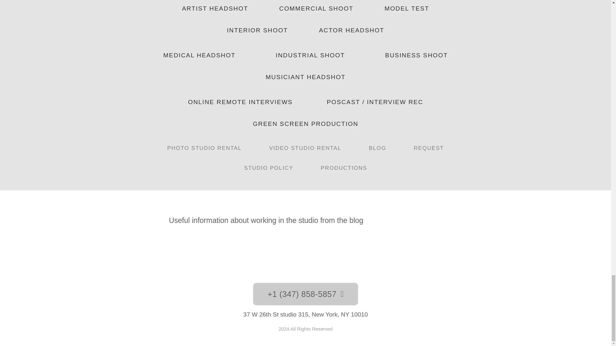 This screenshot has width=616, height=346. What do you see at coordinates (407, 9) in the screenshot?
I see `MODEL TEST` at bounding box center [407, 9].